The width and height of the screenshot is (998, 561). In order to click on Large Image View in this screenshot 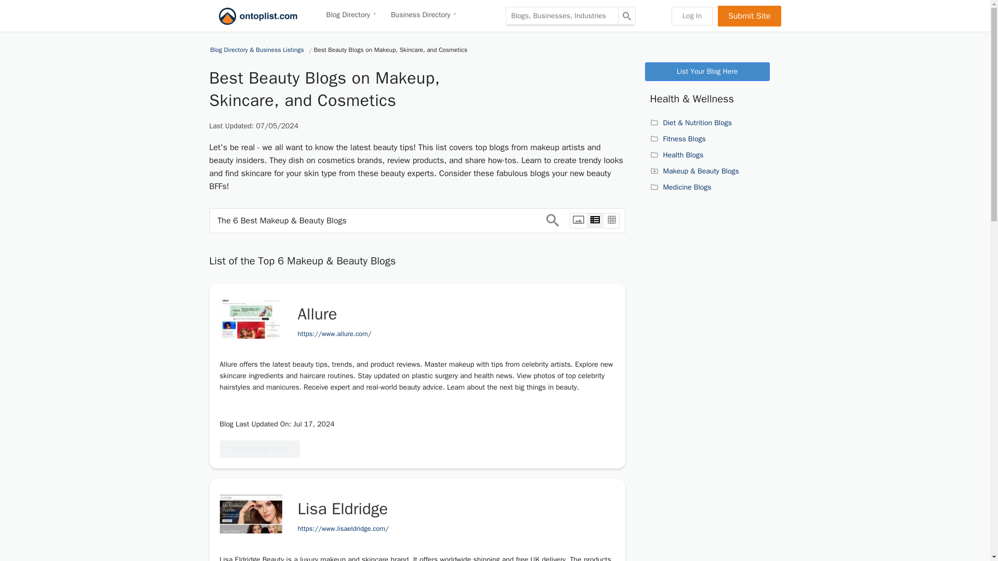, I will do `click(578, 221)`.